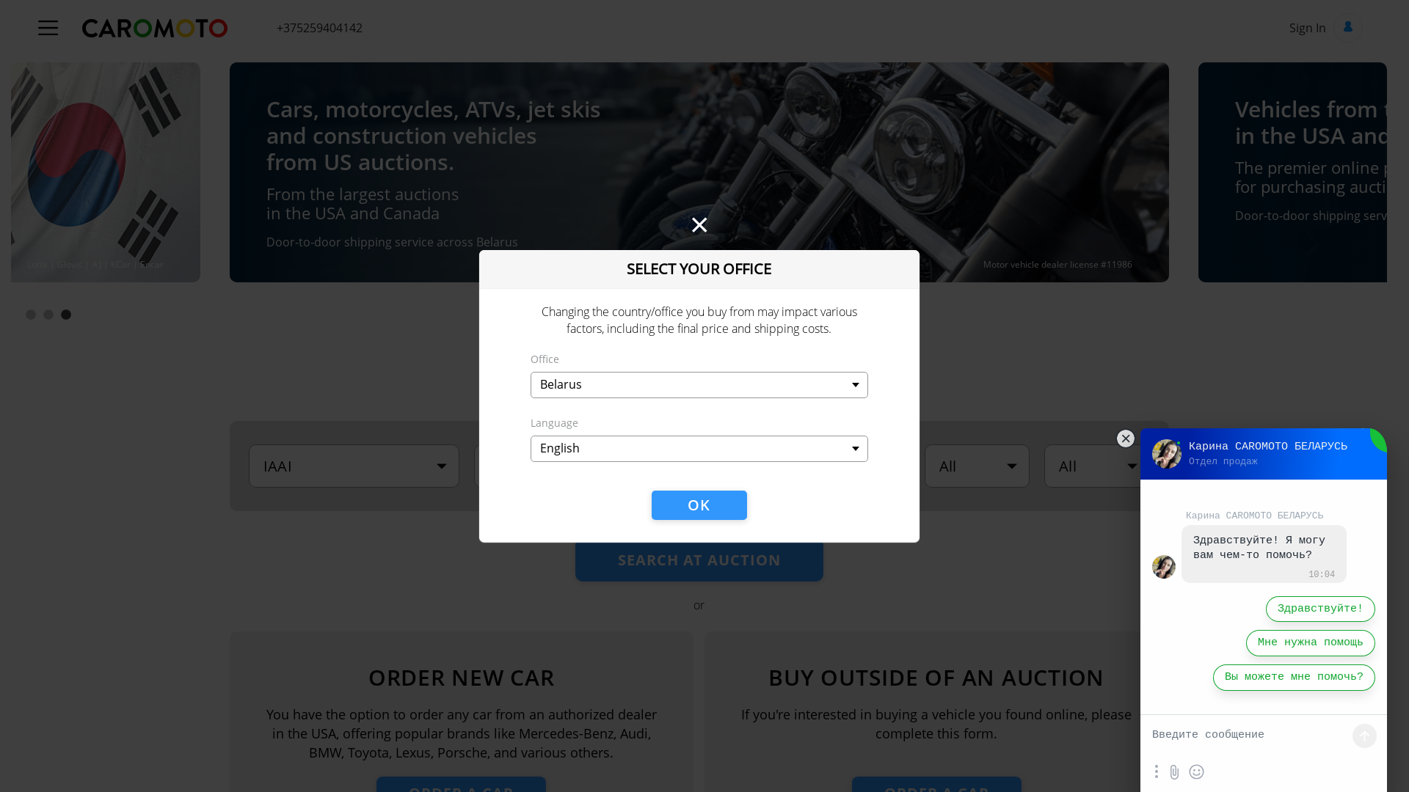 The width and height of the screenshot is (1409, 792). What do you see at coordinates (699, 560) in the screenshot?
I see `SEARCH AT AUCTION` at bounding box center [699, 560].